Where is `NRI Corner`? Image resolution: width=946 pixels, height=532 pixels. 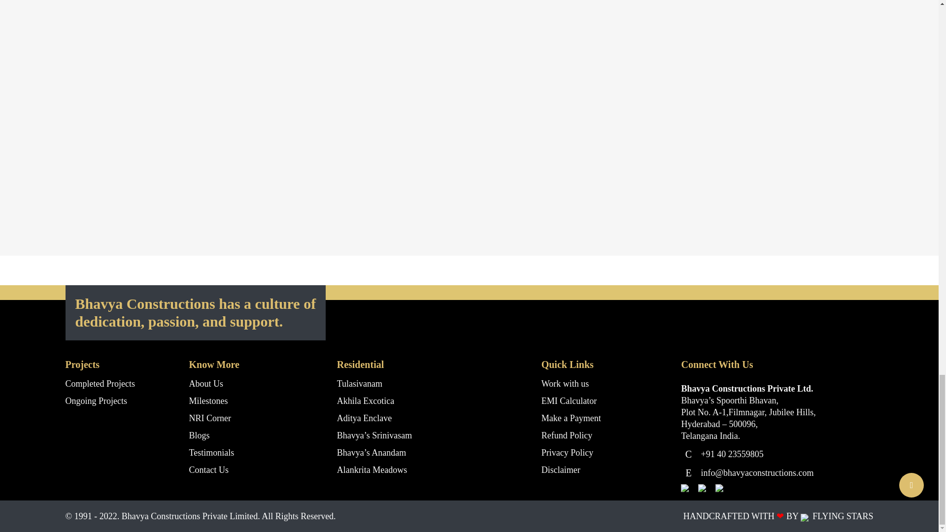
NRI Corner is located at coordinates (210, 418).